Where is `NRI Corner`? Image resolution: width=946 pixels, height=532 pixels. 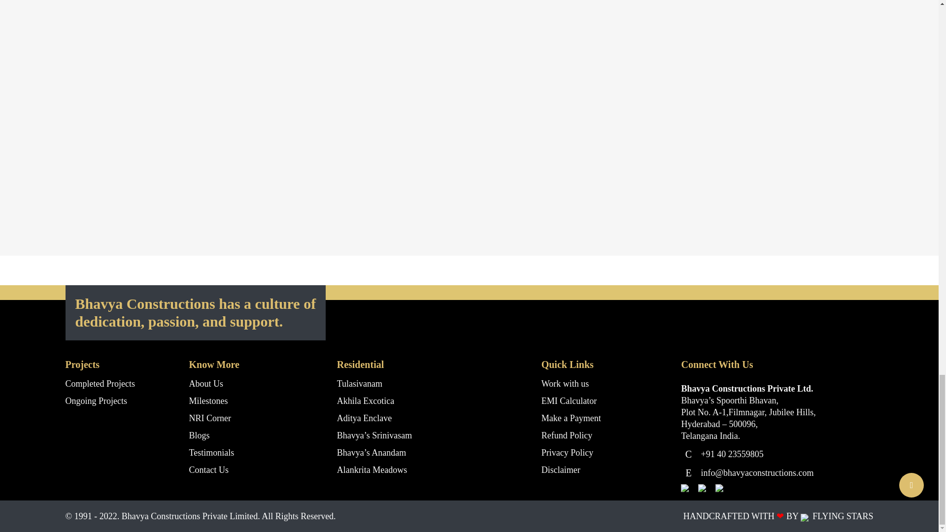
NRI Corner is located at coordinates (210, 418).